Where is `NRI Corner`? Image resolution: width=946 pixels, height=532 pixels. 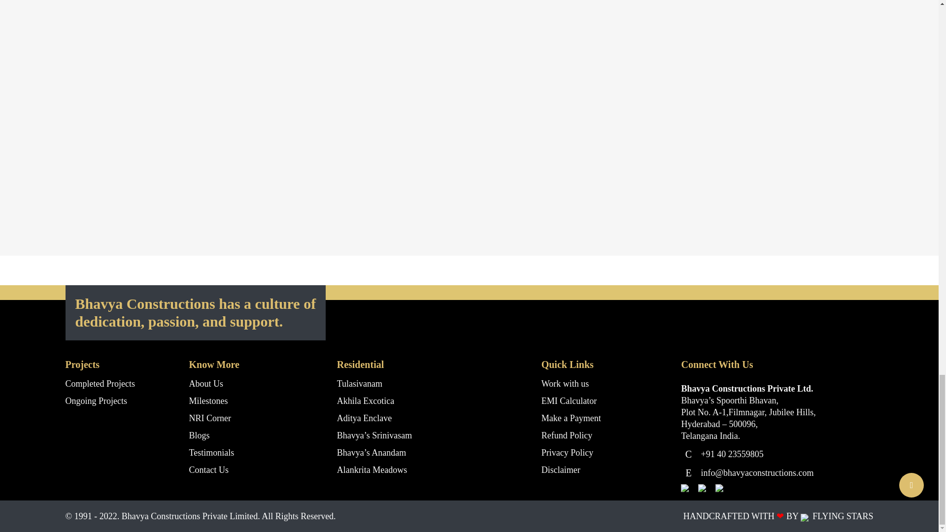
NRI Corner is located at coordinates (210, 418).